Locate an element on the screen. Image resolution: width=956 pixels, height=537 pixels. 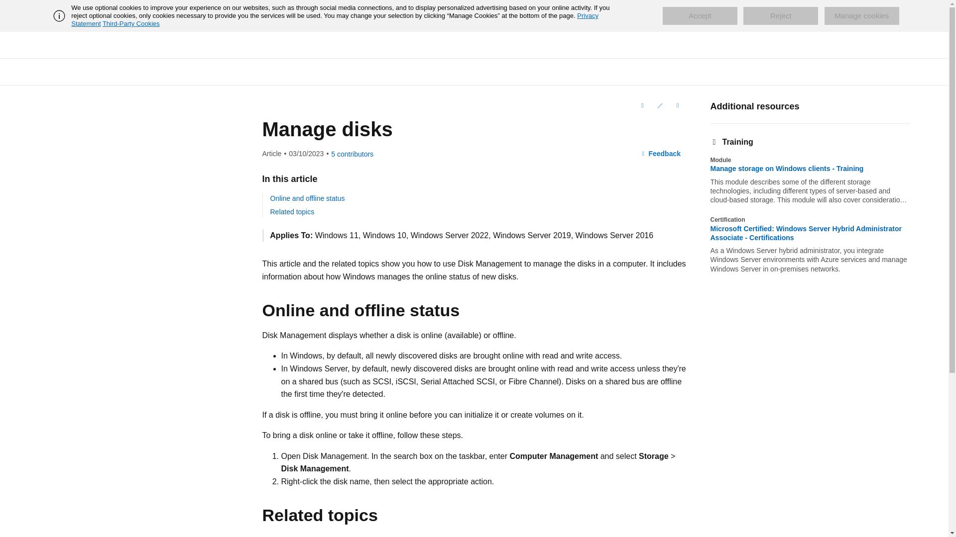
Accept is located at coordinates (700, 16).